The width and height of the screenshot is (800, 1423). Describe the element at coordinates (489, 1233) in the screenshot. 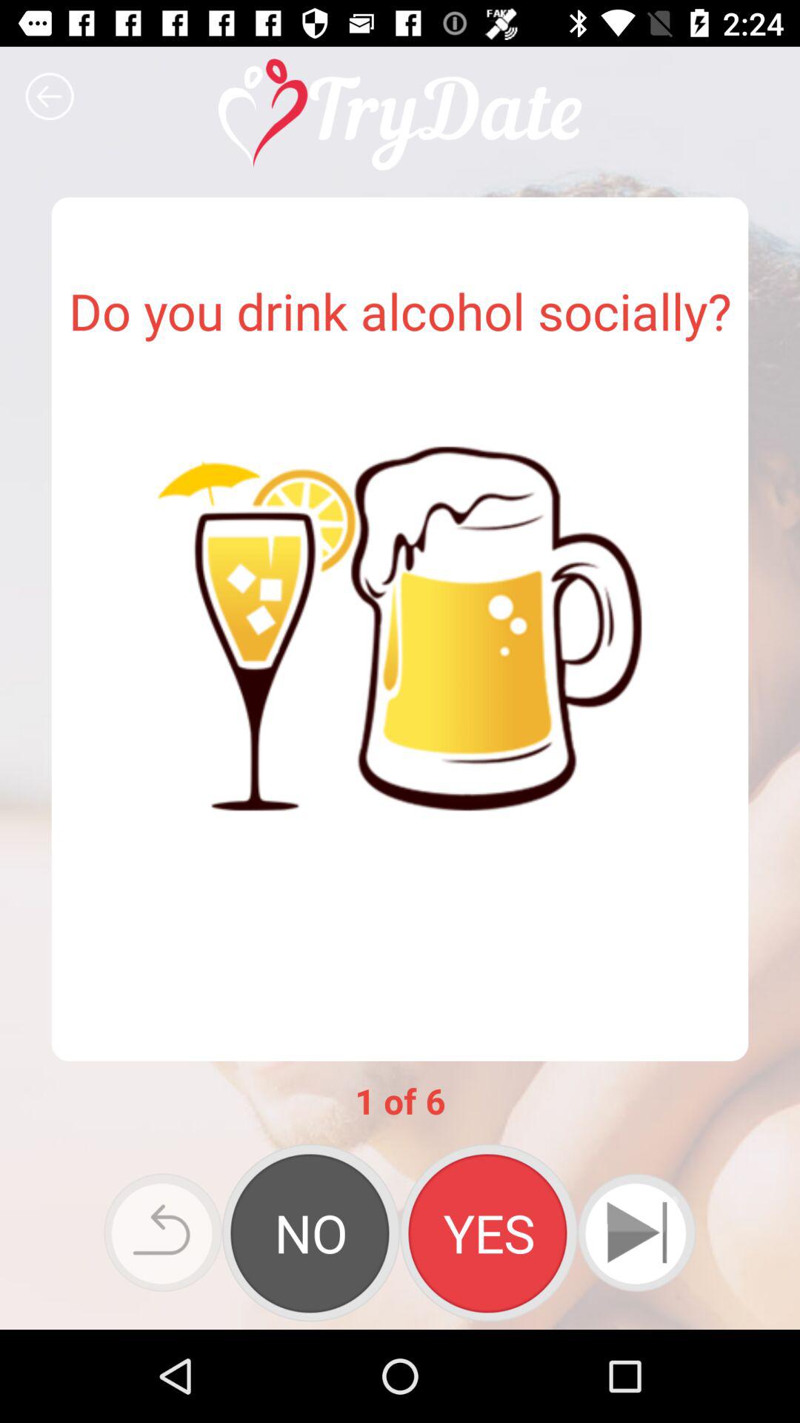

I see `choose icon below the 1 of 6 app` at that location.